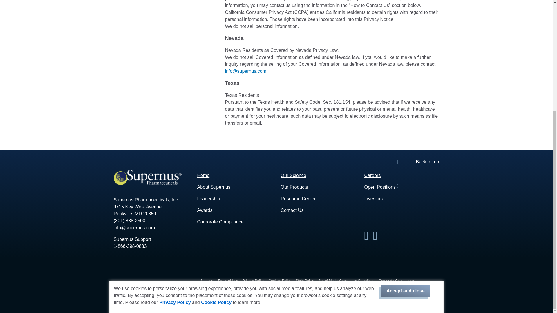 The height and width of the screenshot is (313, 557). I want to click on Back to top, so click(427, 162).